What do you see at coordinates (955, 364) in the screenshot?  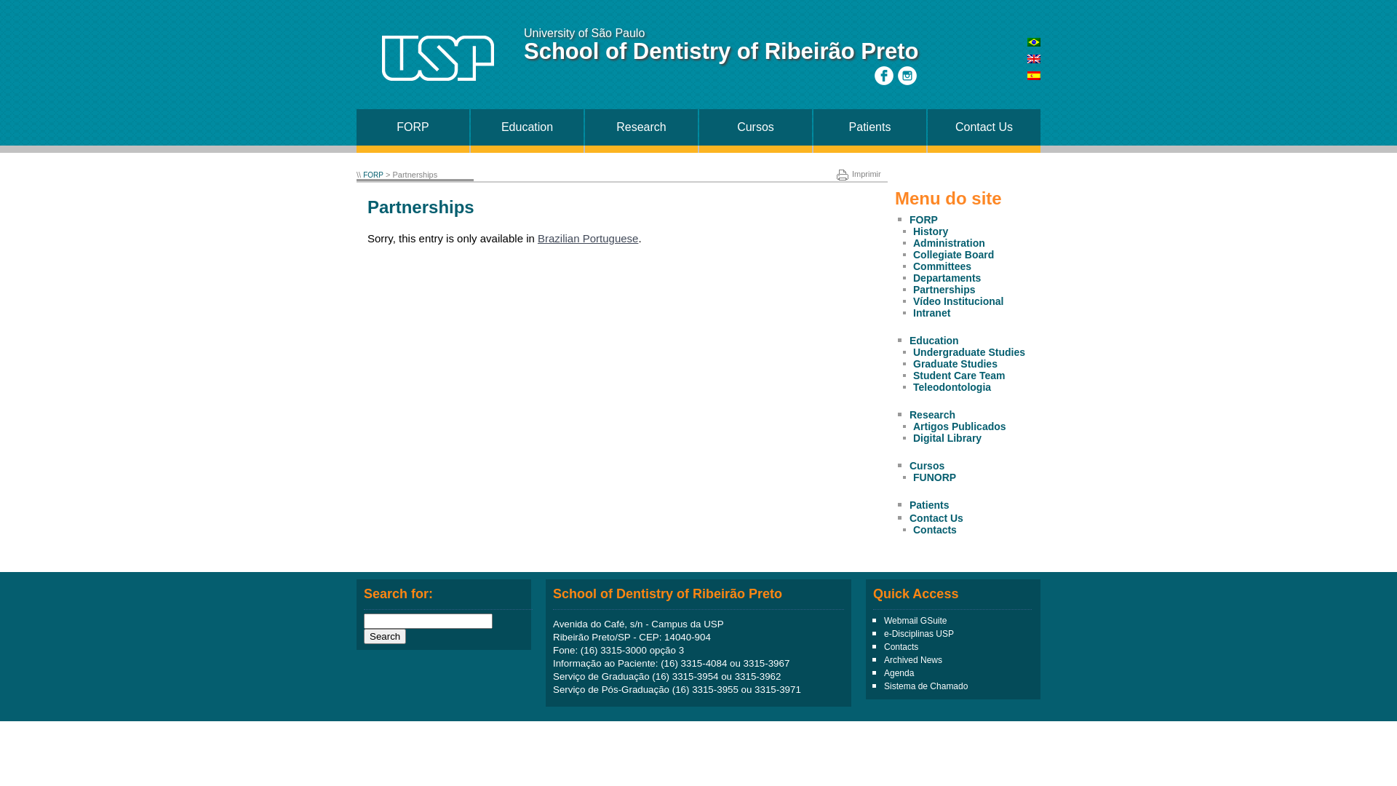 I see `Graduate Studies` at bounding box center [955, 364].